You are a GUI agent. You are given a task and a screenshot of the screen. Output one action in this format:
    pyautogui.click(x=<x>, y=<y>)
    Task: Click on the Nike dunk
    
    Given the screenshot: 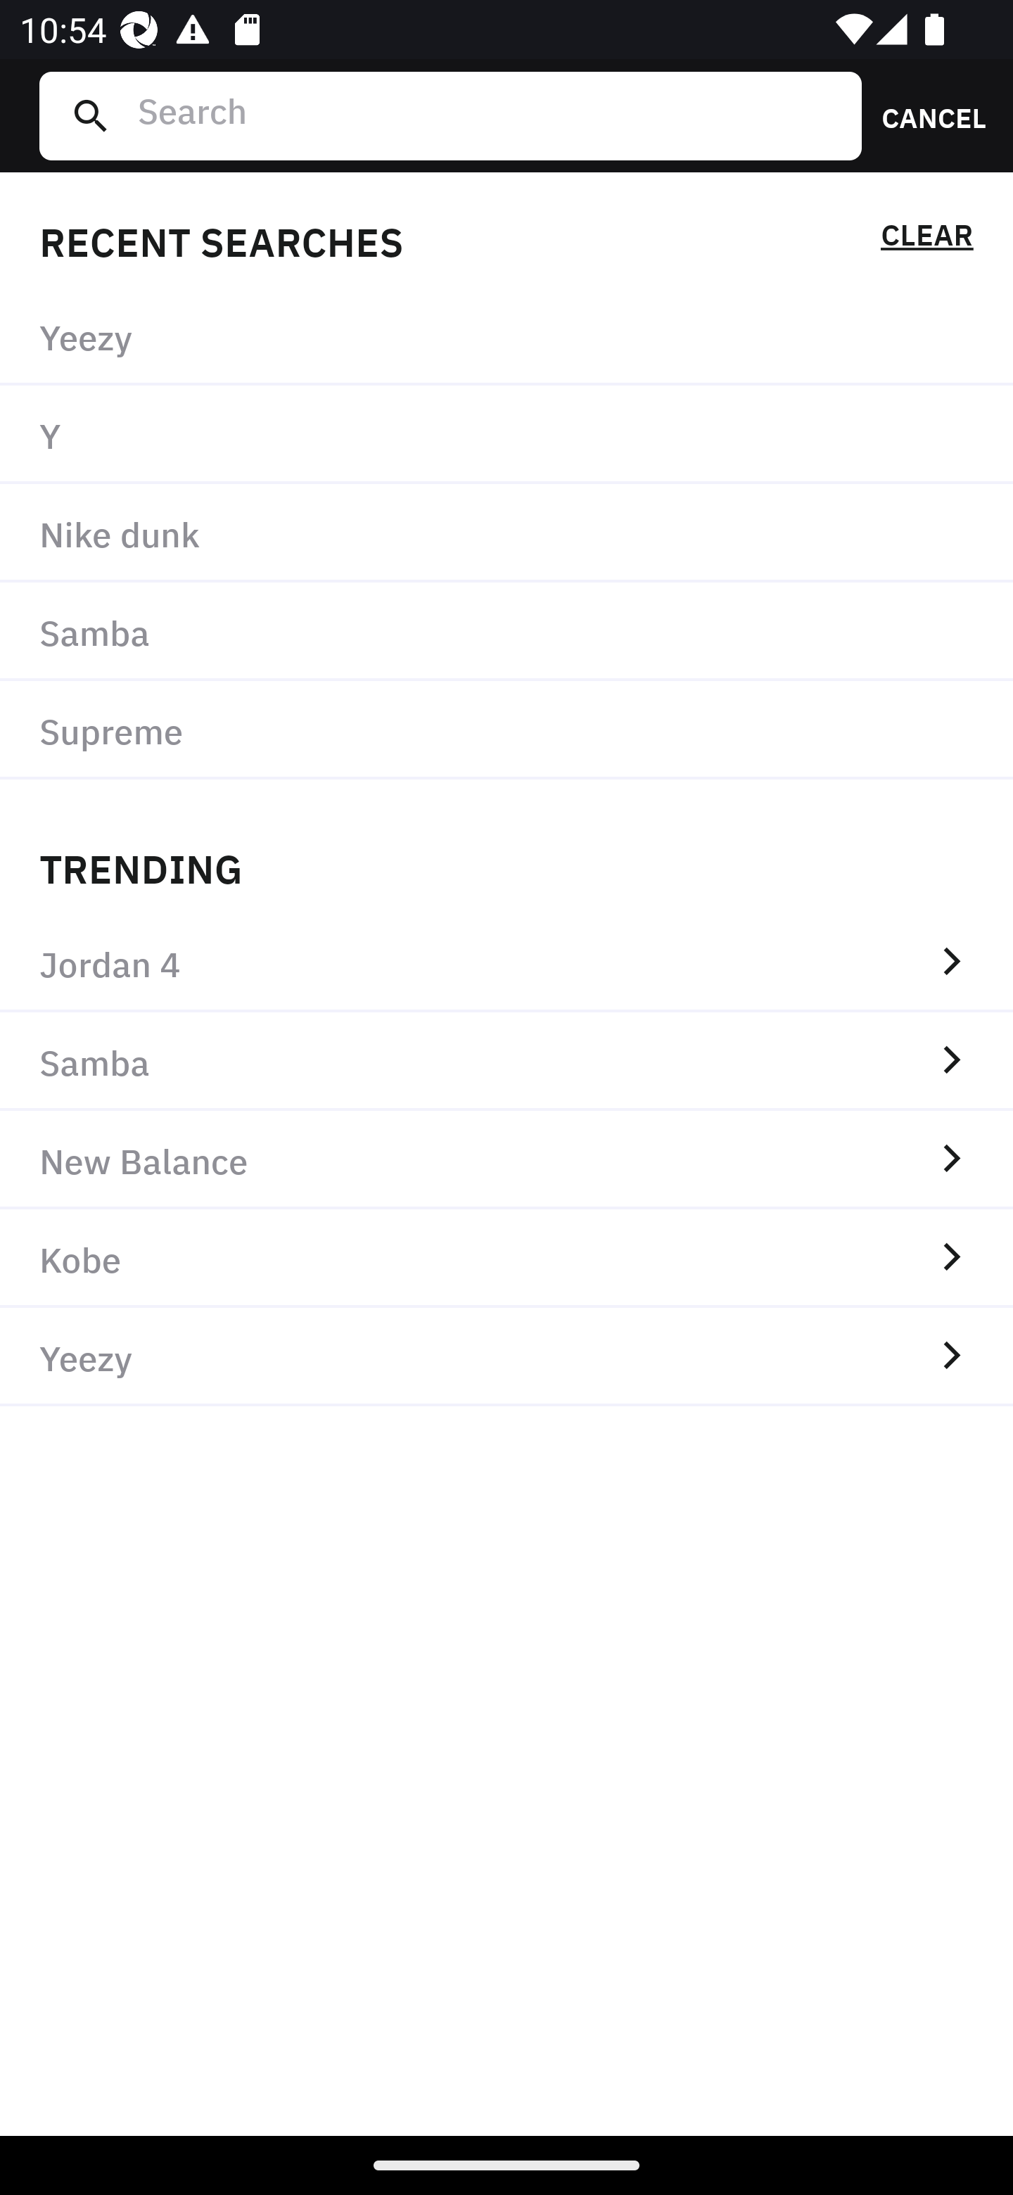 What is the action you would take?
    pyautogui.click(x=507, y=533)
    